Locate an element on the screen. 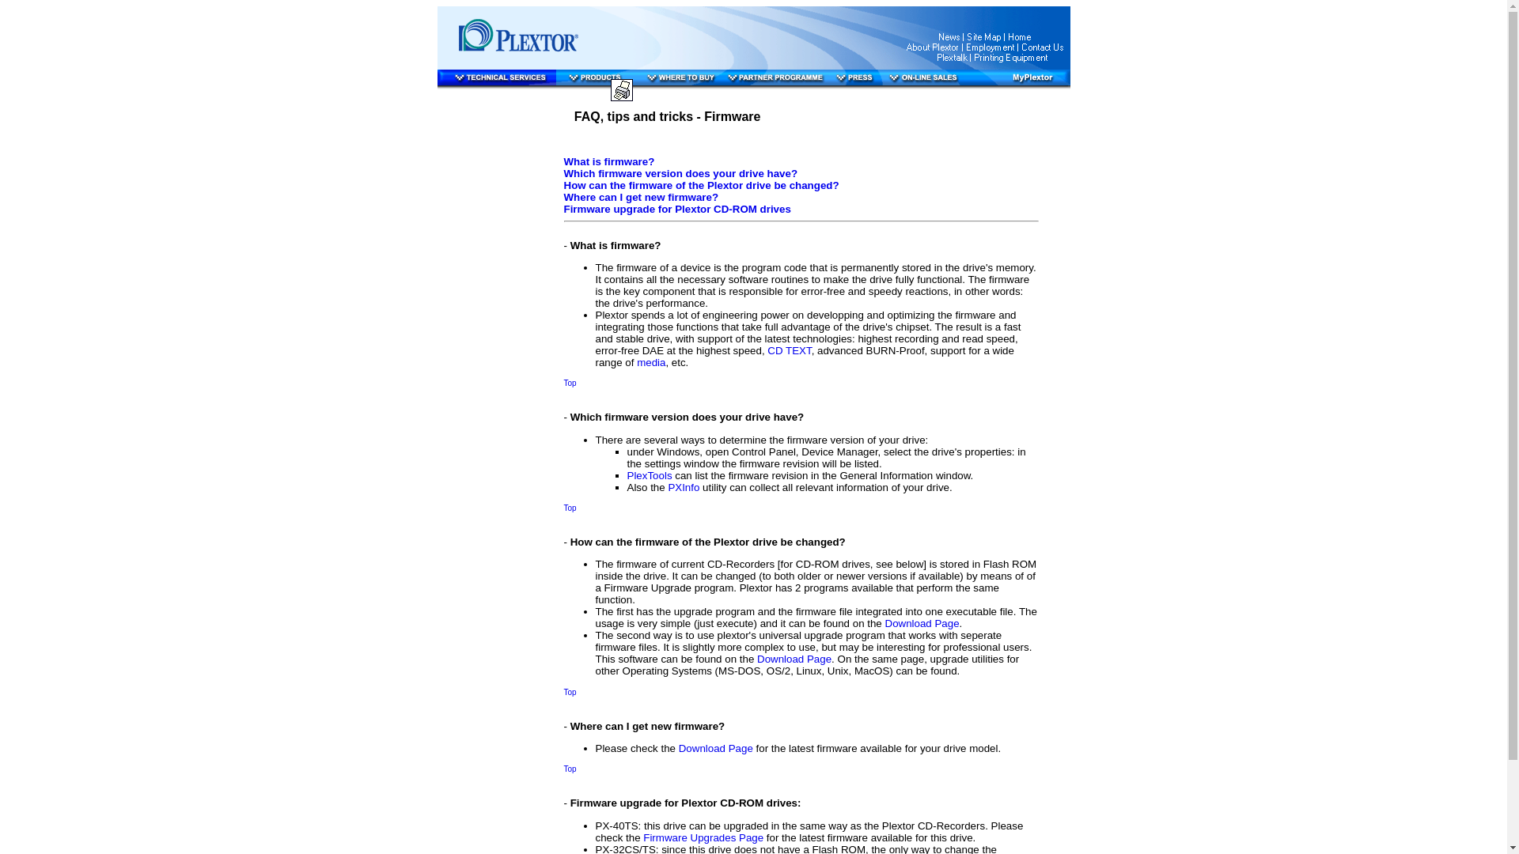 The height and width of the screenshot is (854, 1519). Top is located at coordinates (570, 507).